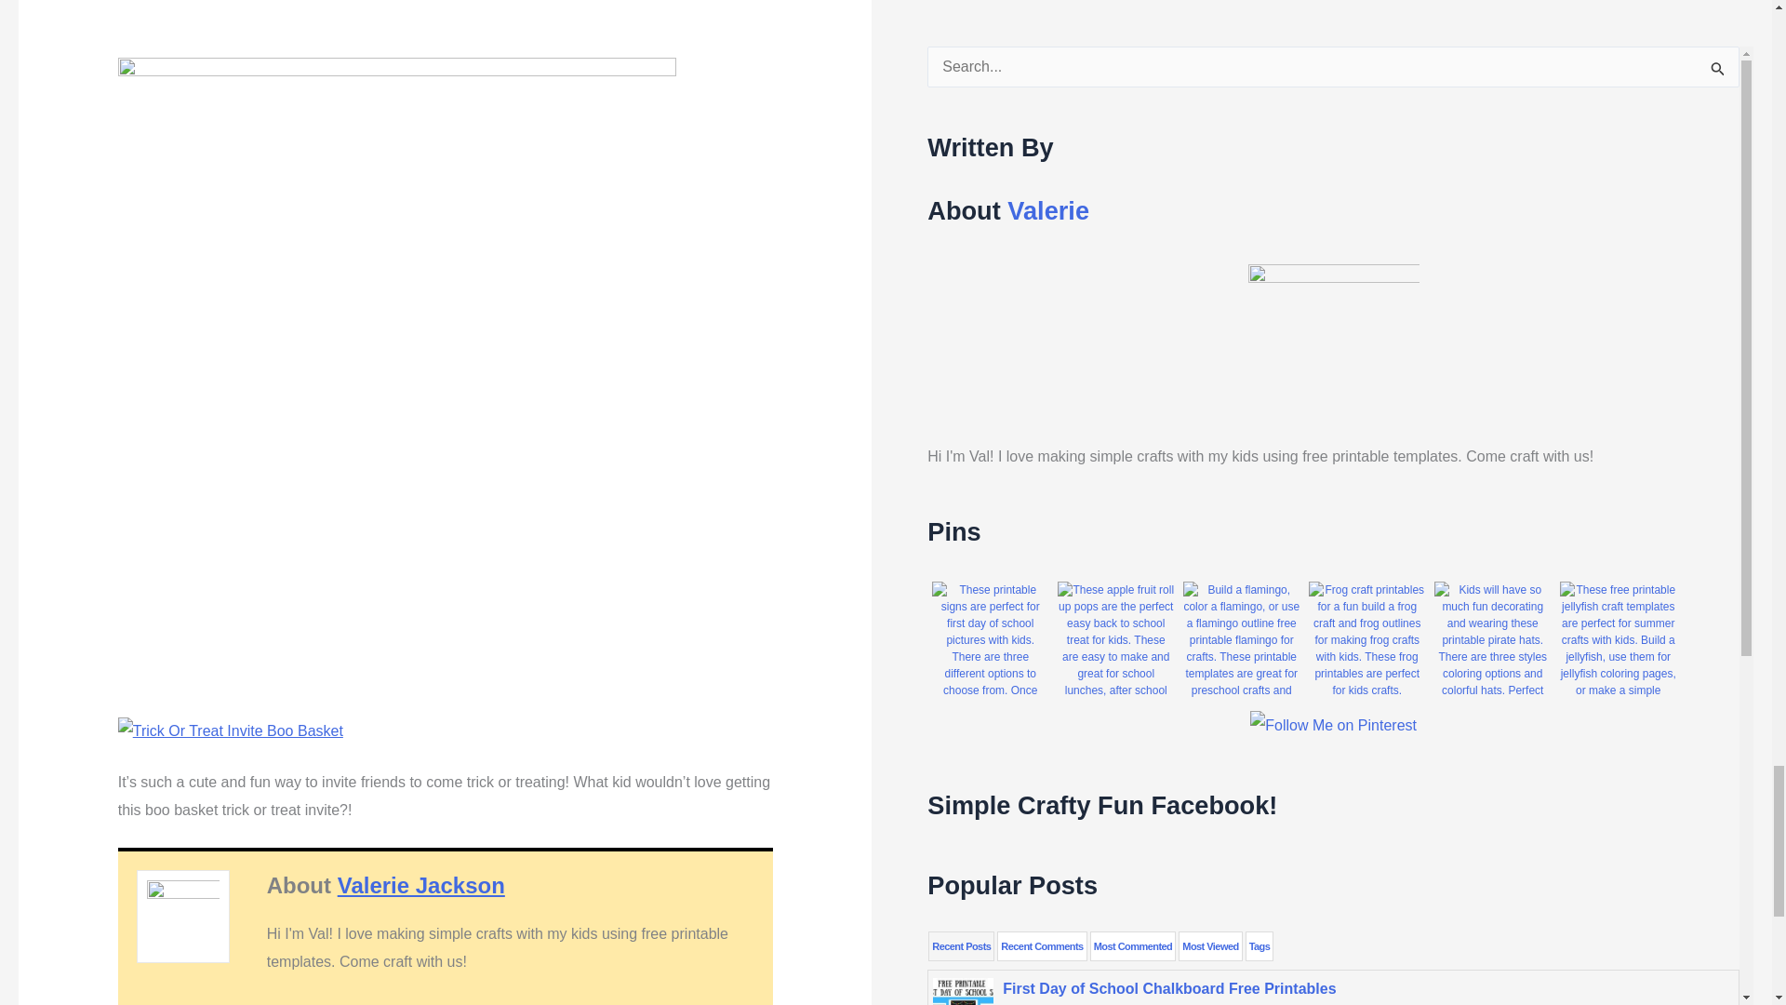 The width and height of the screenshot is (1786, 1005). What do you see at coordinates (420, 886) in the screenshot?
I see `Valerie Jackson` at bounding box center [420, 886].